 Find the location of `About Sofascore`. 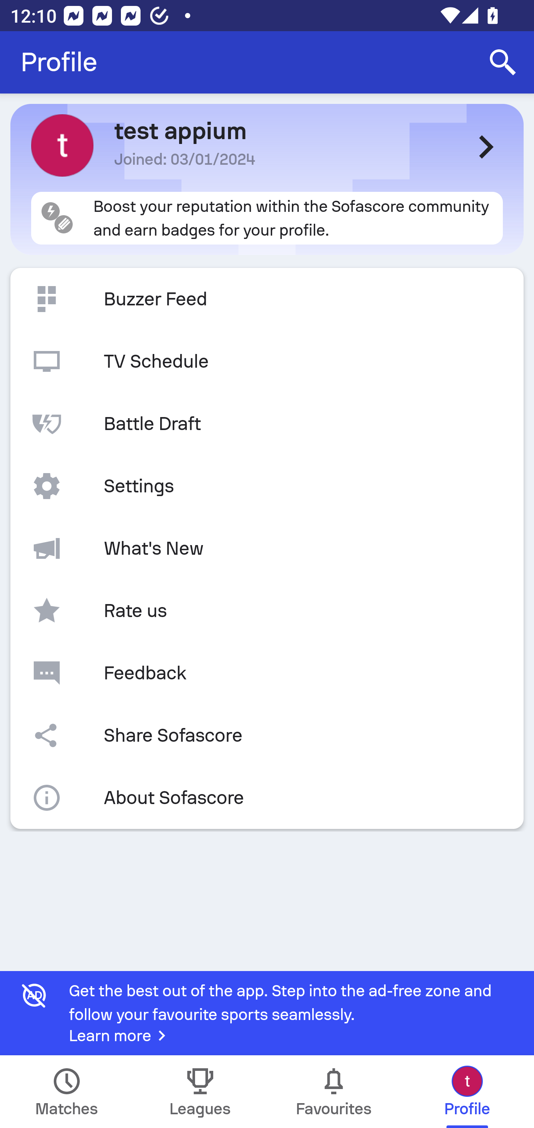

About Sofascore is located at coordinates (267, 798).